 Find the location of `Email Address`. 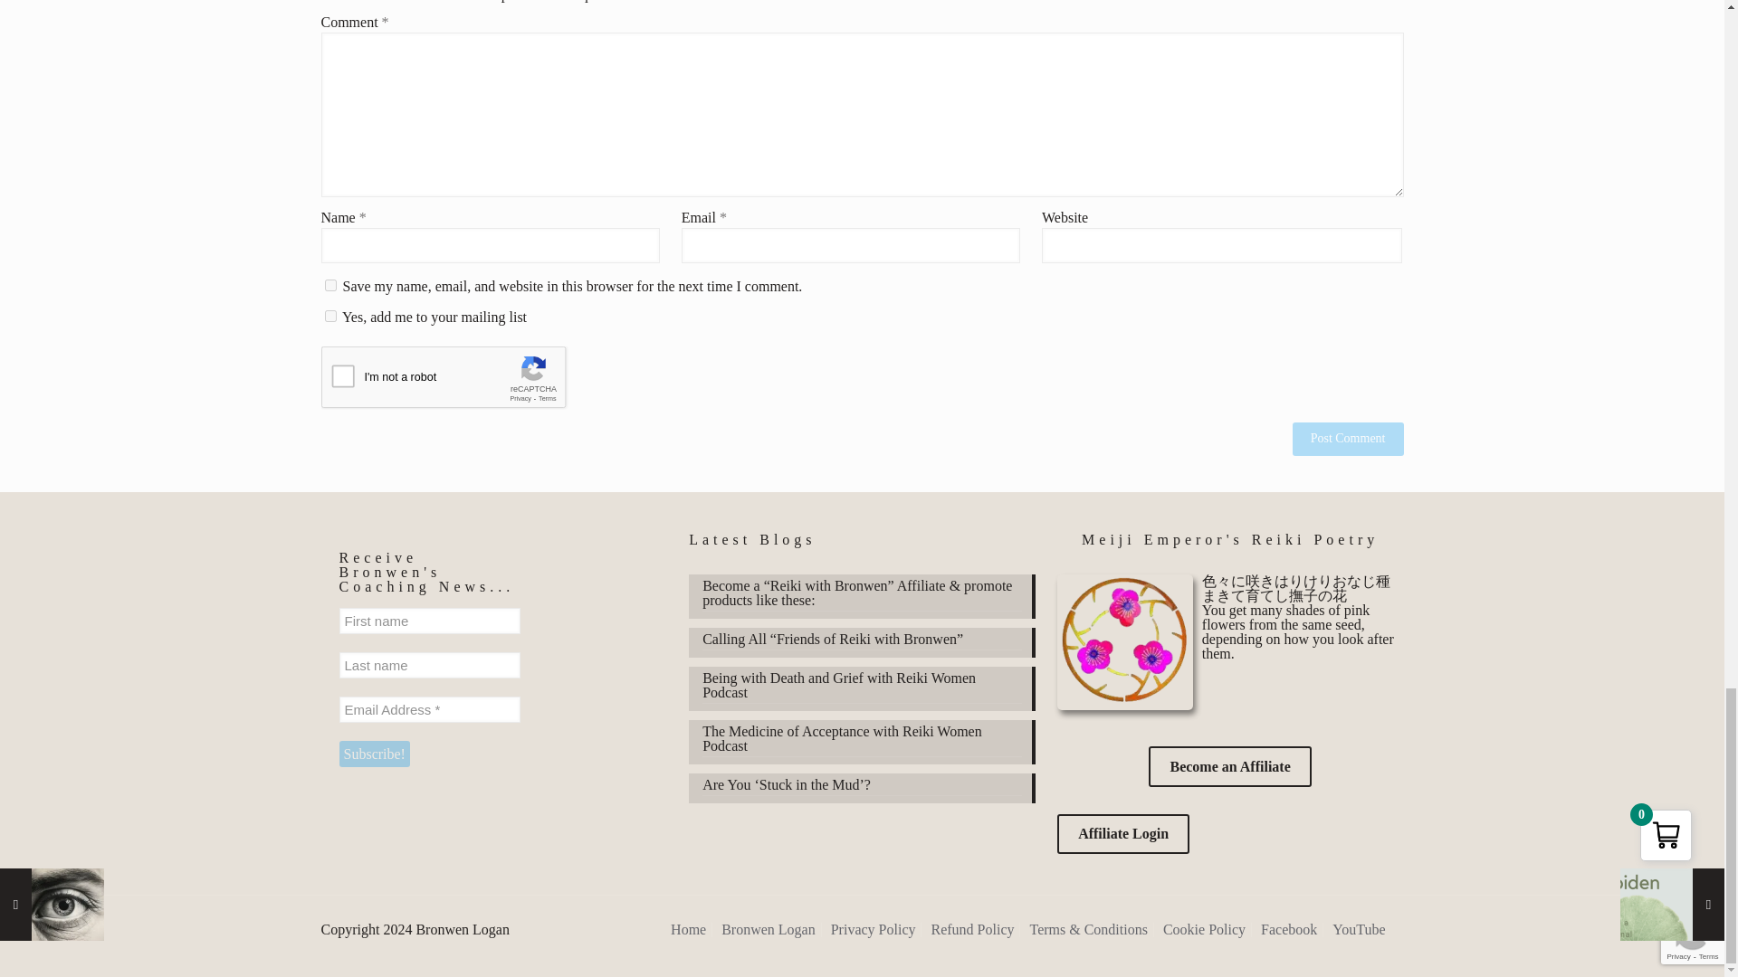

Email Address is located at coordinates (429, 709).